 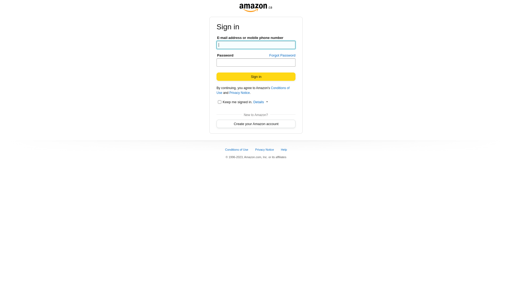 What do you see at coordinates (284, 150) in the screenshot?
I see `Help` at bounding box center [284, 150].